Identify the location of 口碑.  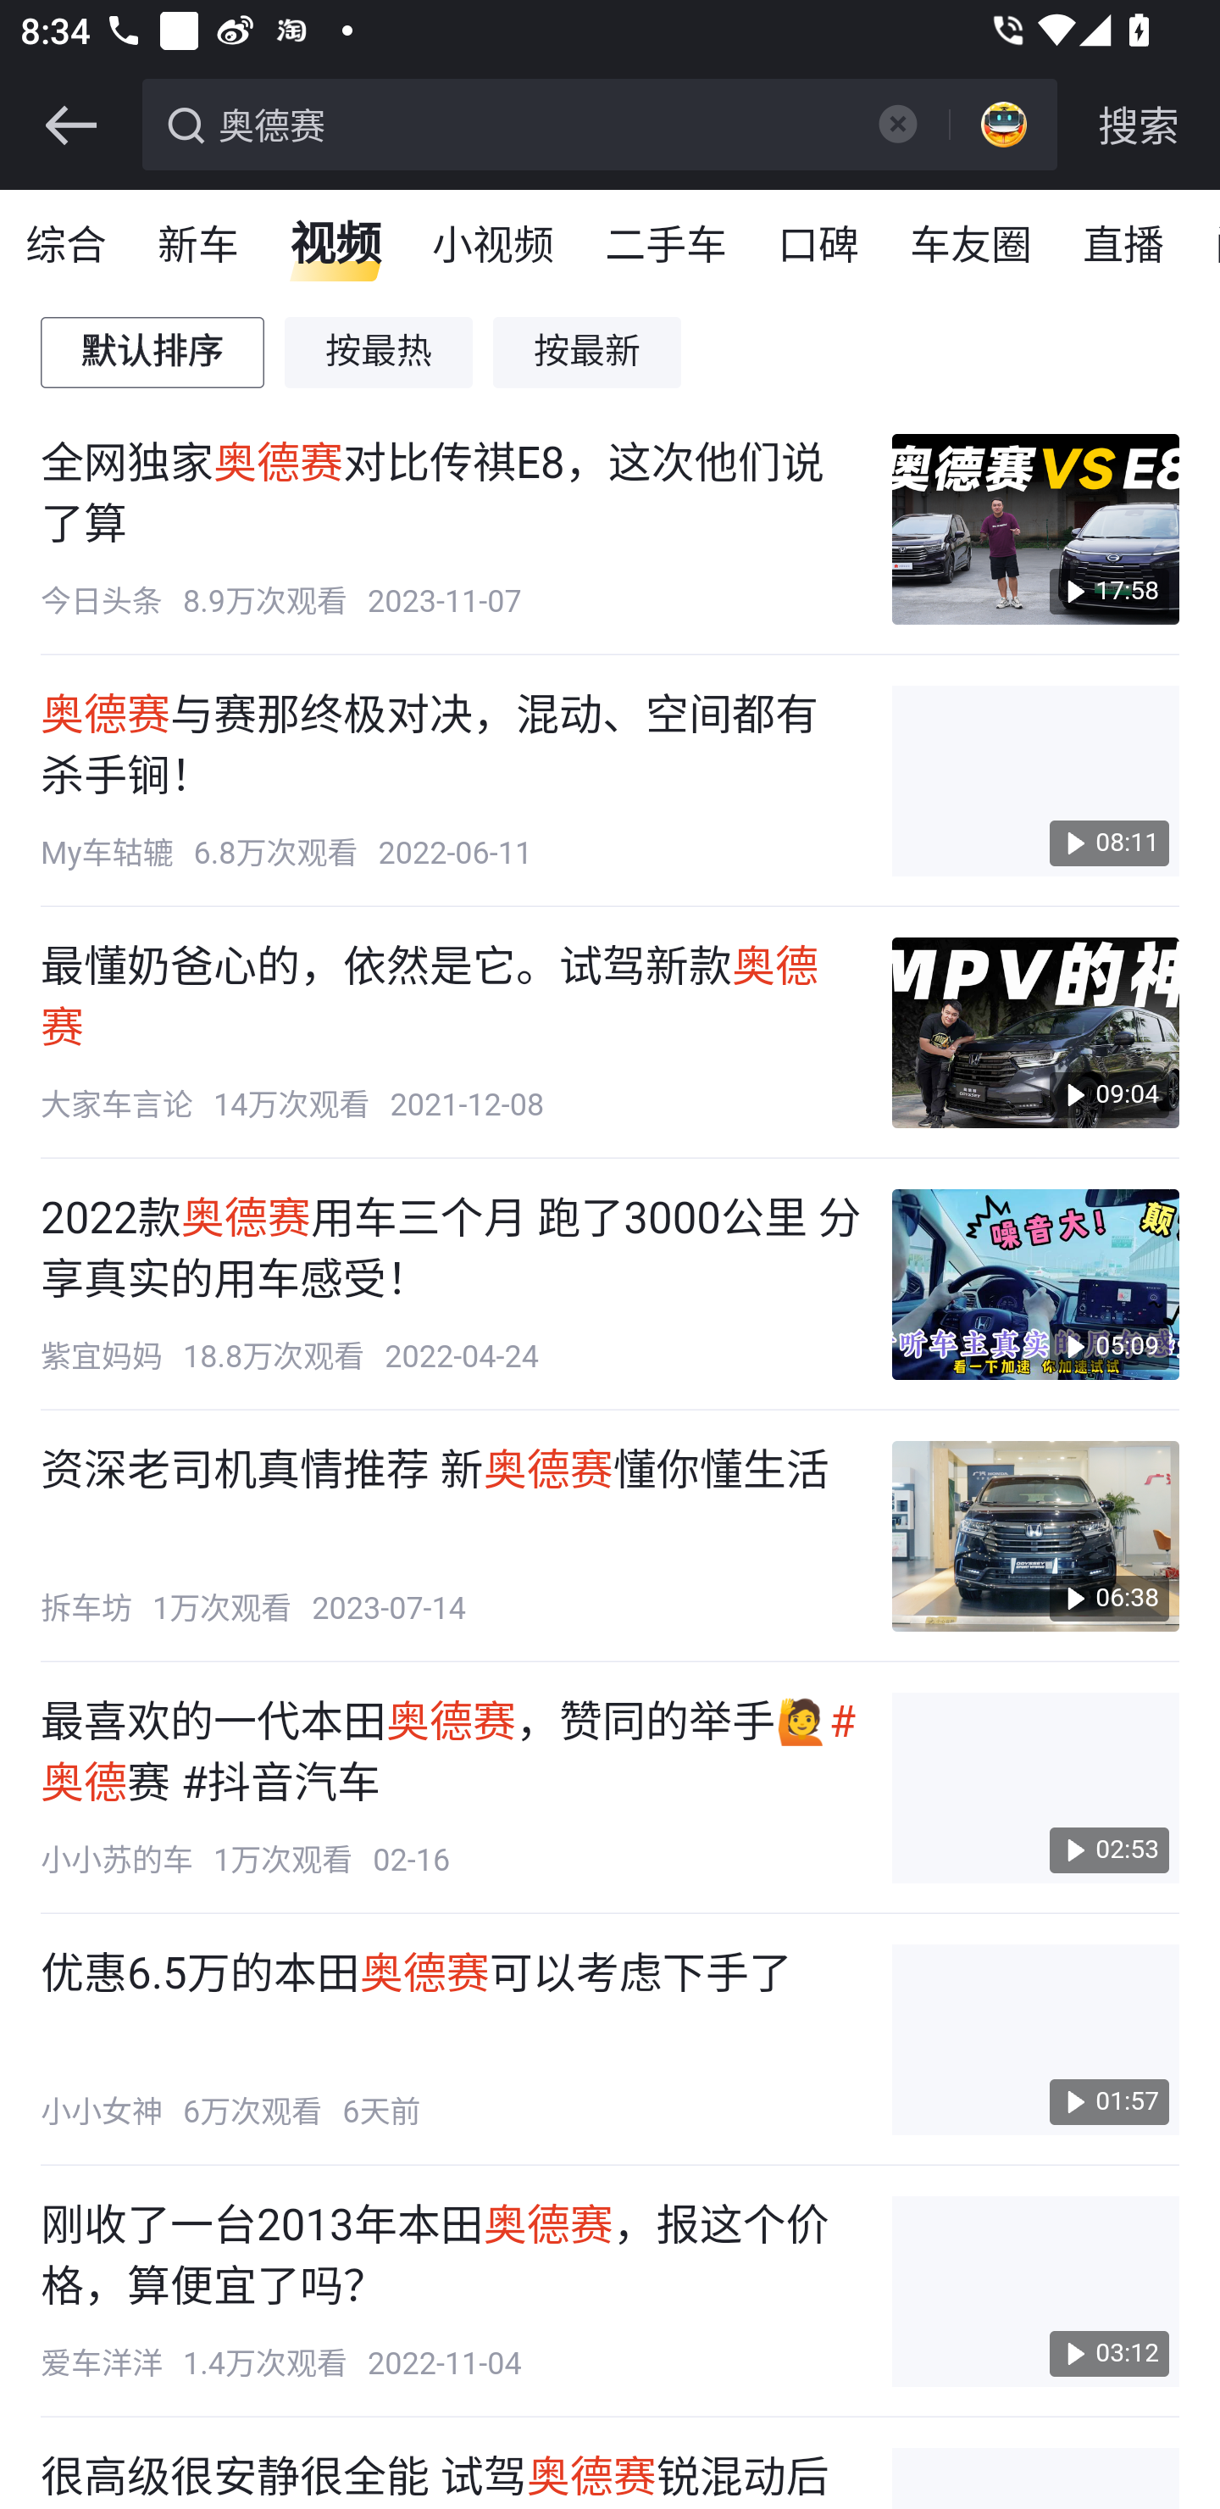
(819, 246).